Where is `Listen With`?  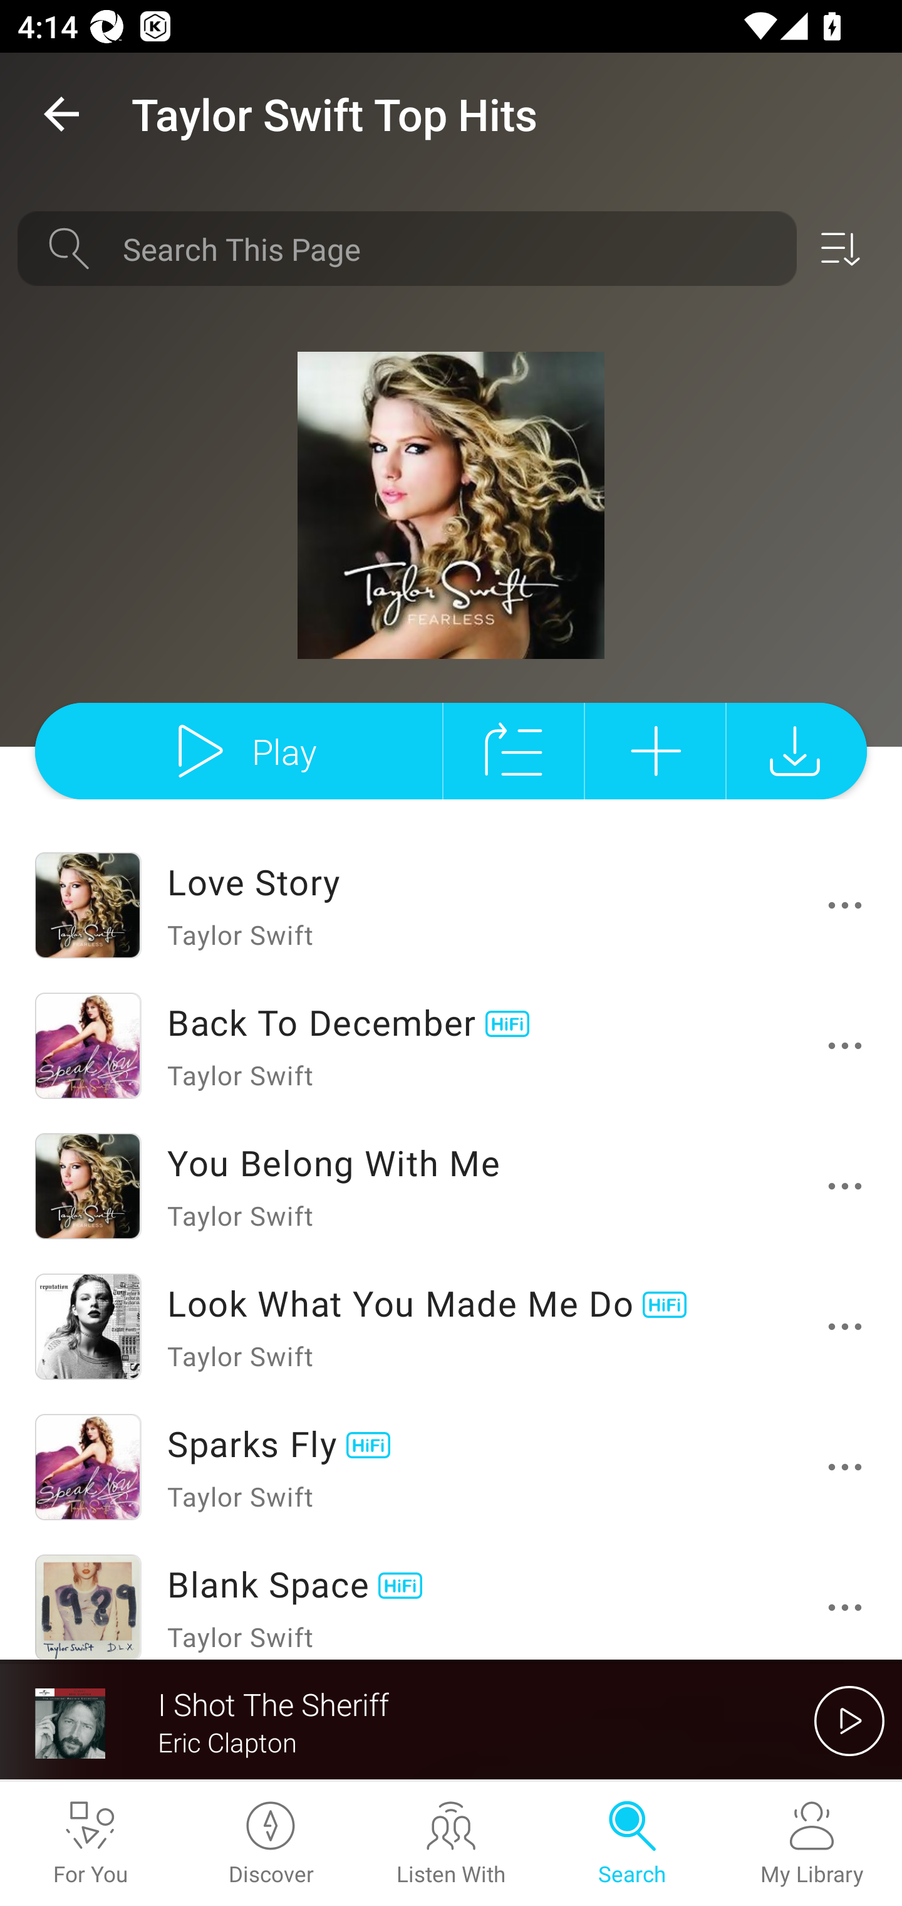
Listen With is located at coordinates (451, 1844).